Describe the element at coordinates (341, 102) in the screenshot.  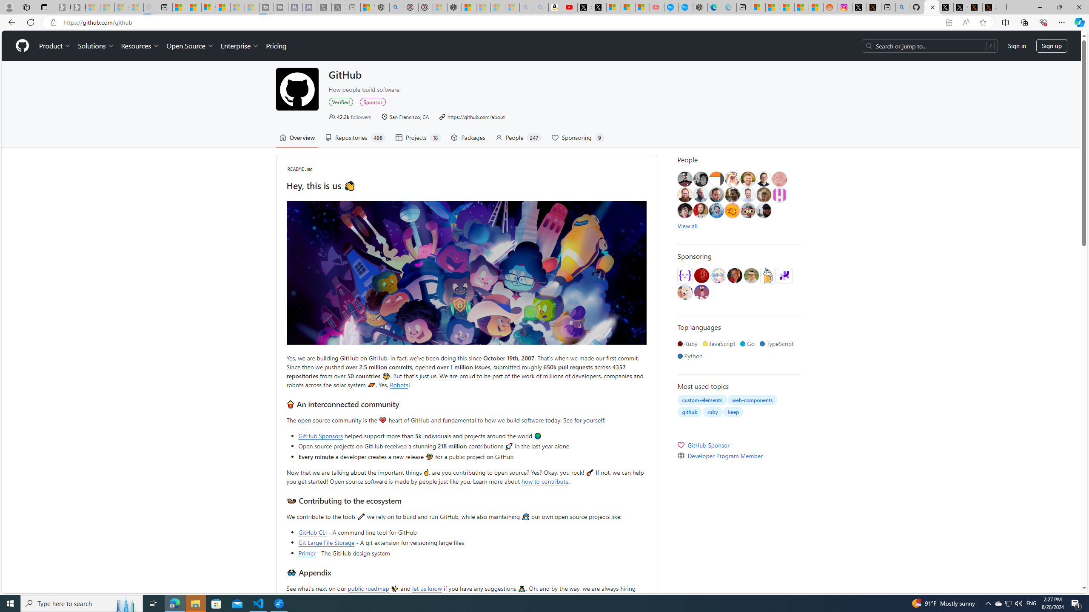
I see `Verified` at that location.